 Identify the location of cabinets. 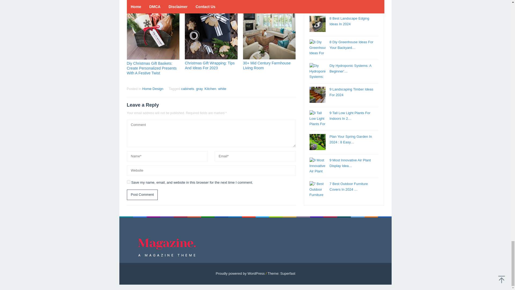
(187, 89).